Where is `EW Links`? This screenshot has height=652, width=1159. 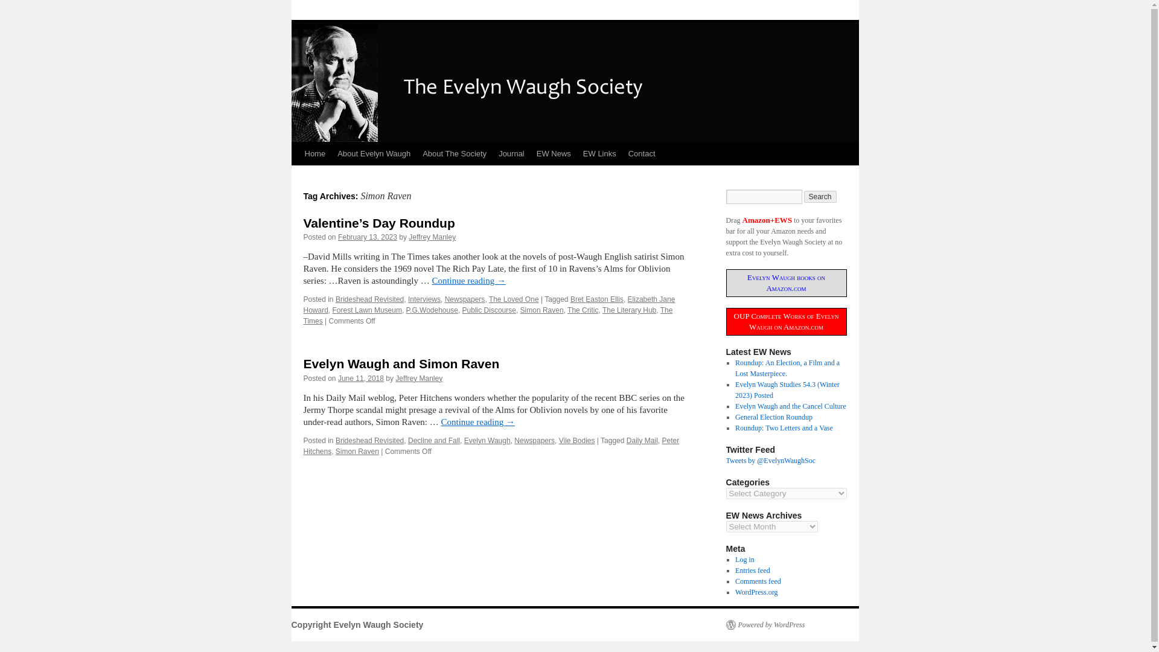
EW Links is located at coordinates (600, 154).